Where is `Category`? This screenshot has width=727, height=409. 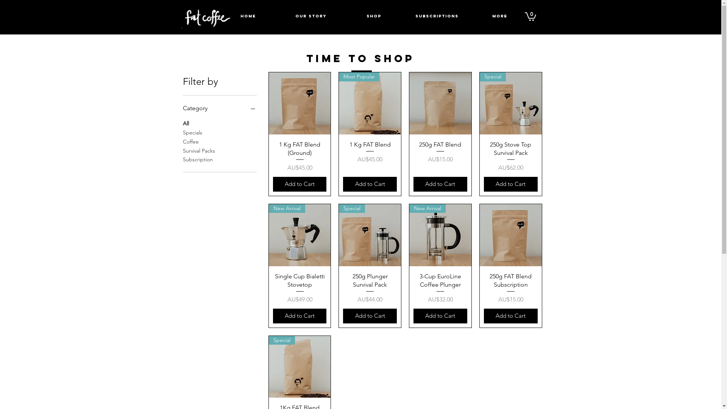
Category is located at coordinates (220, 108).